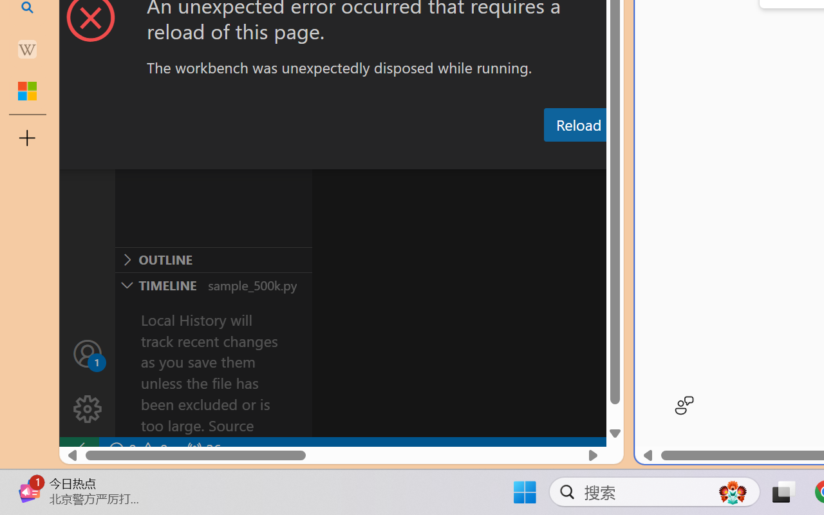 Image resolution: width=824 pixels, height=515 pixels. What do you see at coordinates (213, 285) in the screenshot?
I see `Timeline Section` at bounding box center [213, 285].